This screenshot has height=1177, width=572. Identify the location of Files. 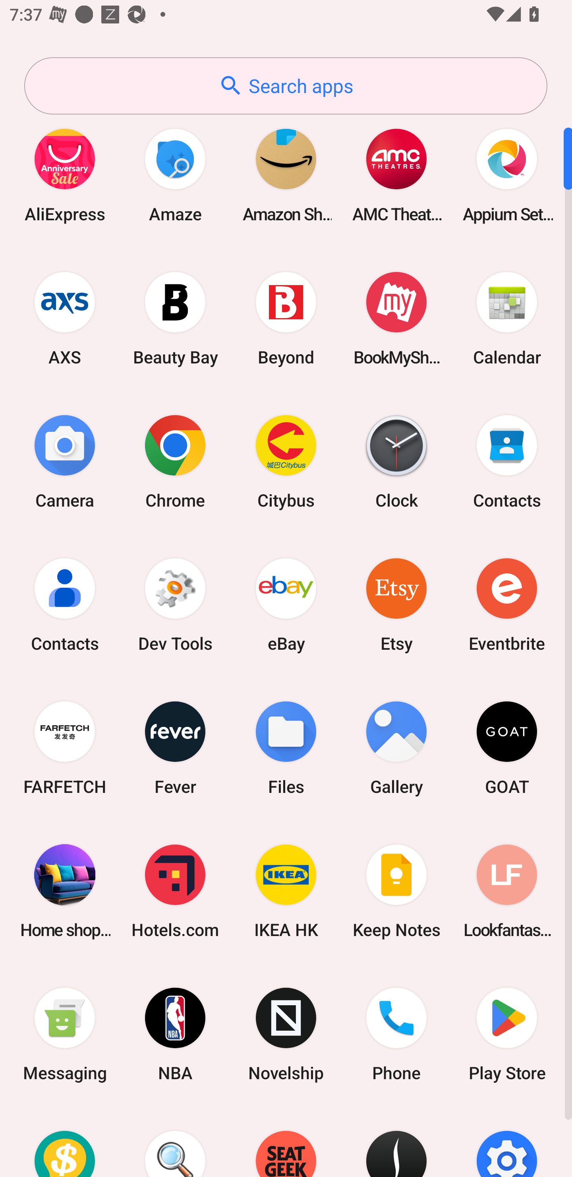
(286, 748).